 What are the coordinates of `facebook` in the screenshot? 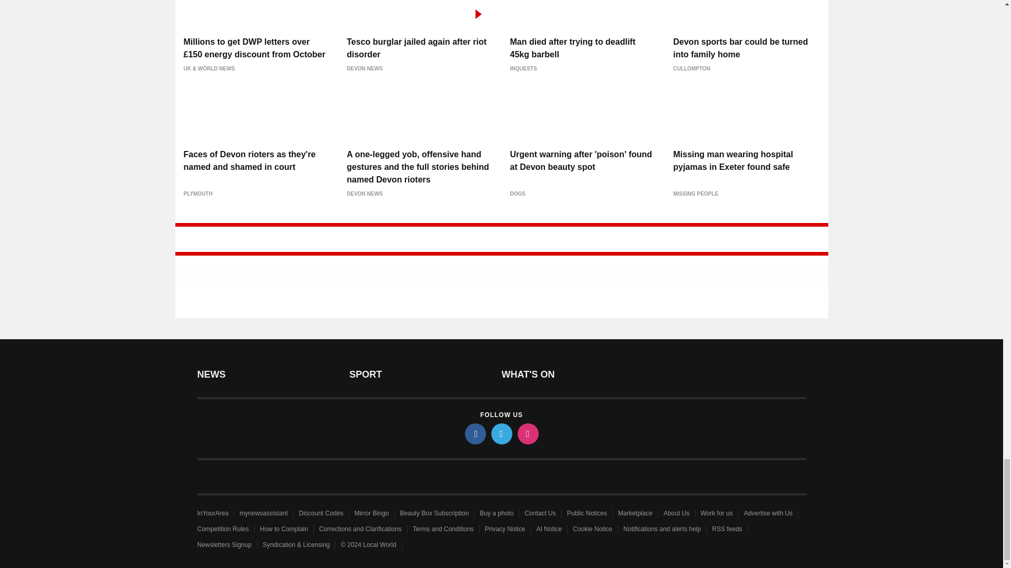 It's located at (474, 433).